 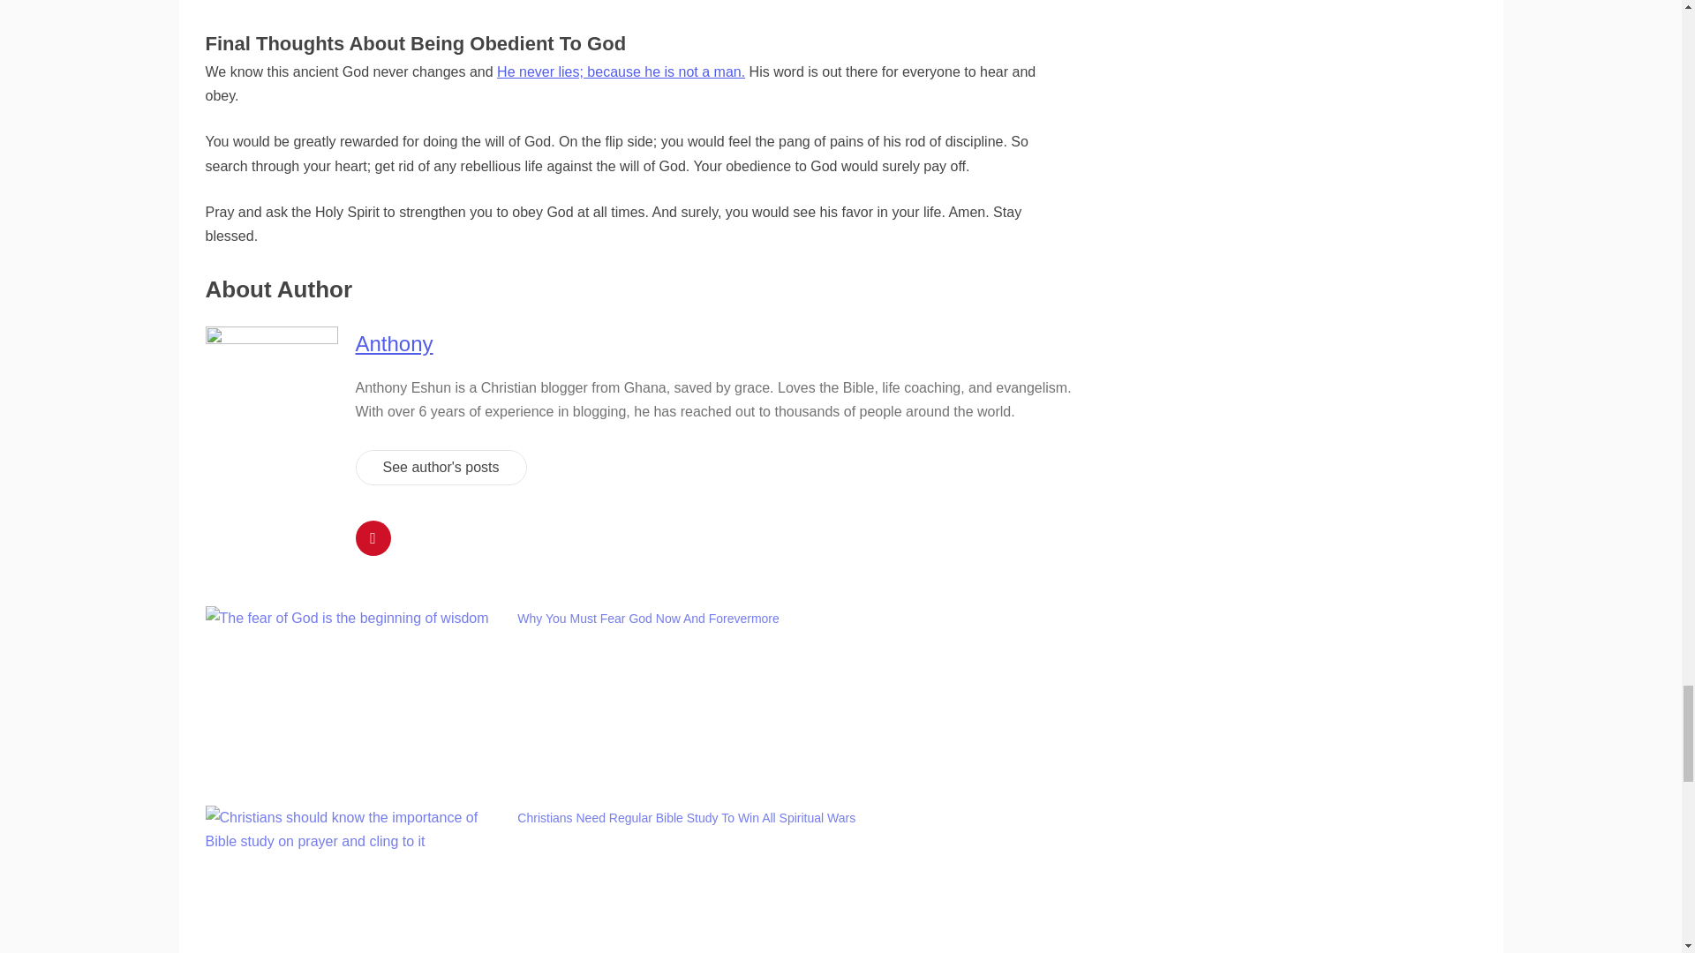 What do you see at coordinates (647, 618) in the screenshot?
I see `Why You Must Fear God Now And Forevermore` at bounding box center [647, 618].